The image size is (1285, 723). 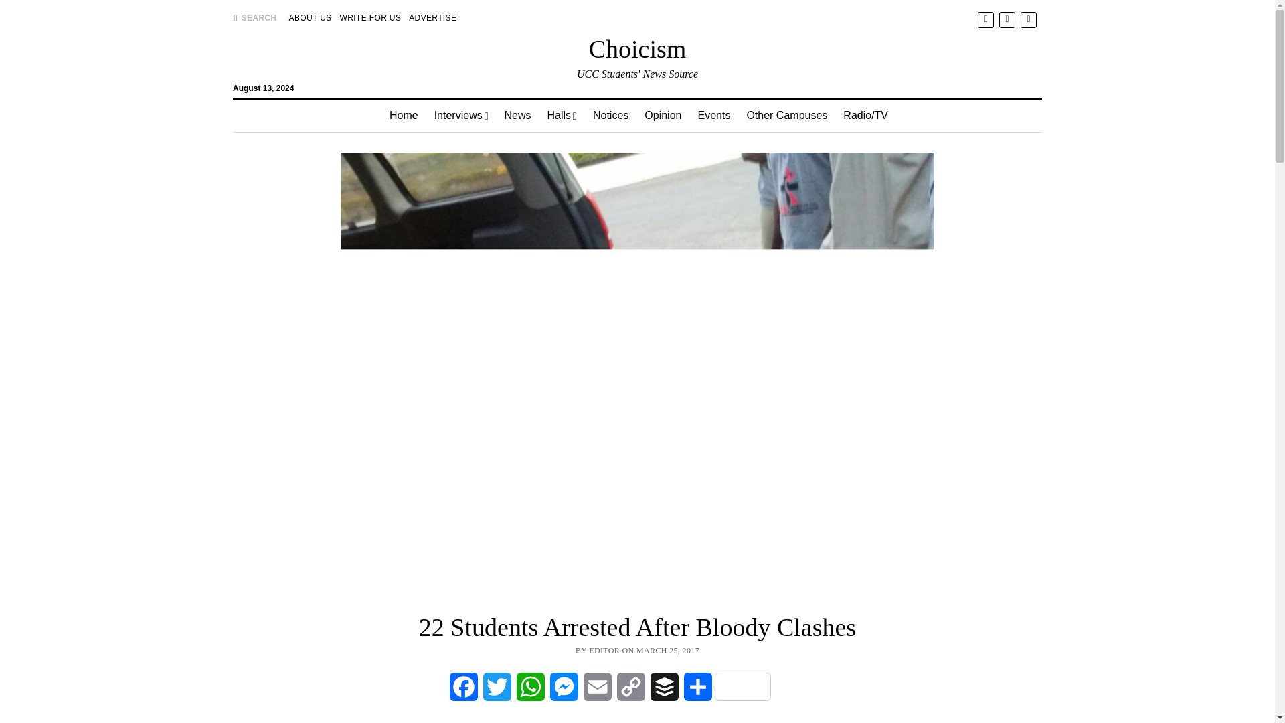 I want to click on WRITE FOR US, so click(x=371, y=17).